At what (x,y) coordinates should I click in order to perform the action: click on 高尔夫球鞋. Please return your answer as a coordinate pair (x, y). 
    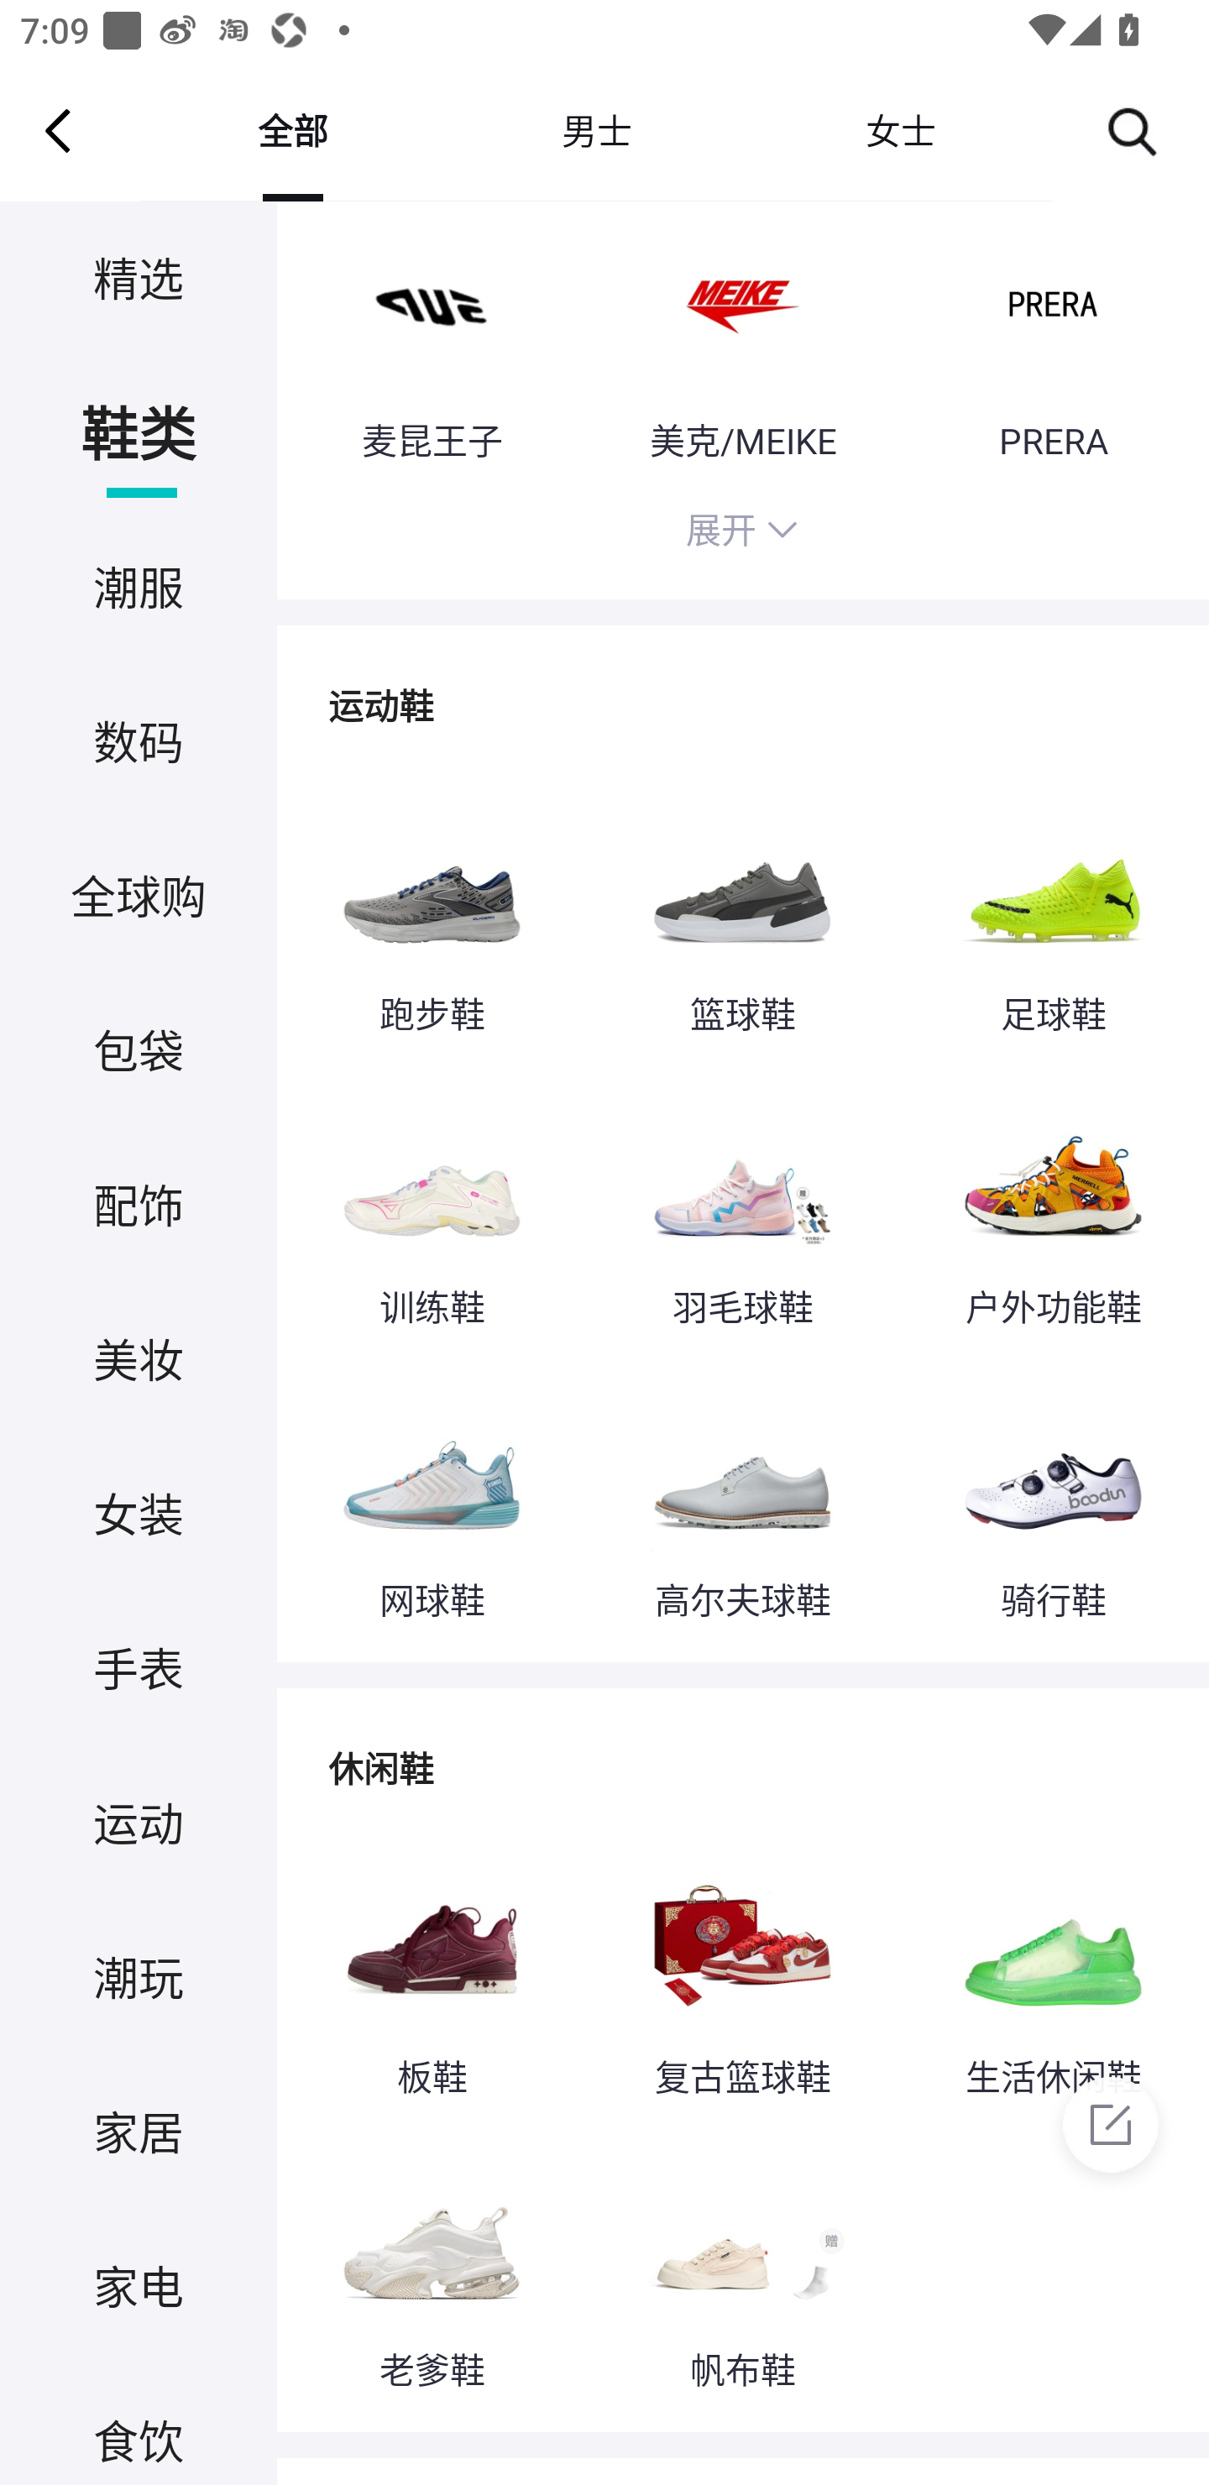
    Looking at the image, I should click on (742, 1499).